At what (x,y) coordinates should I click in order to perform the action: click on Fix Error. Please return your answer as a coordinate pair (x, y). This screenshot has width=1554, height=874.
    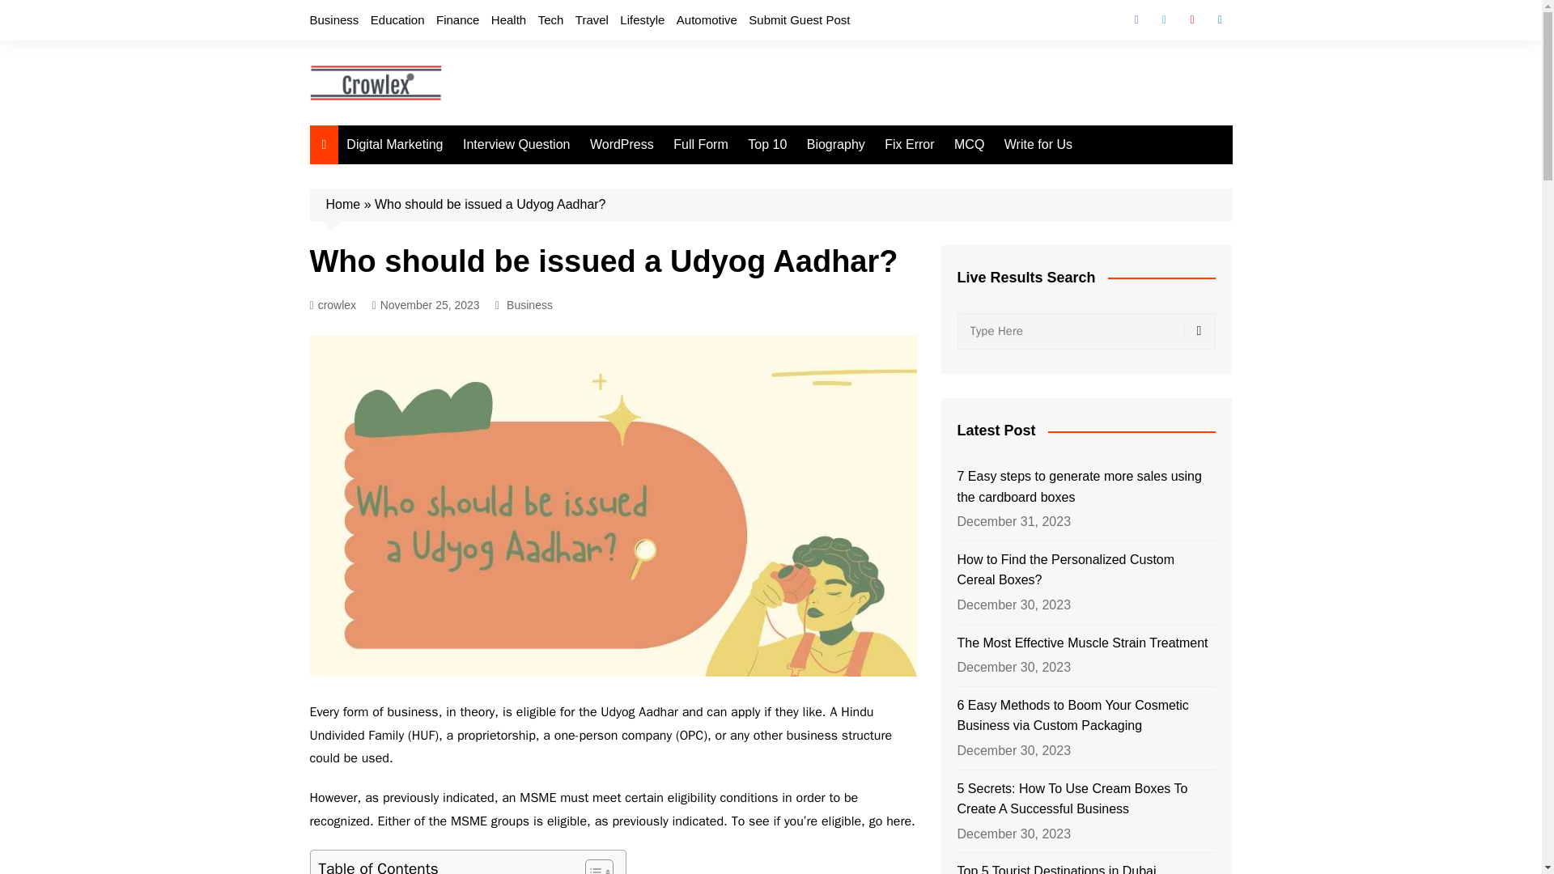
    Looking at the image, I should click on (908, 145).